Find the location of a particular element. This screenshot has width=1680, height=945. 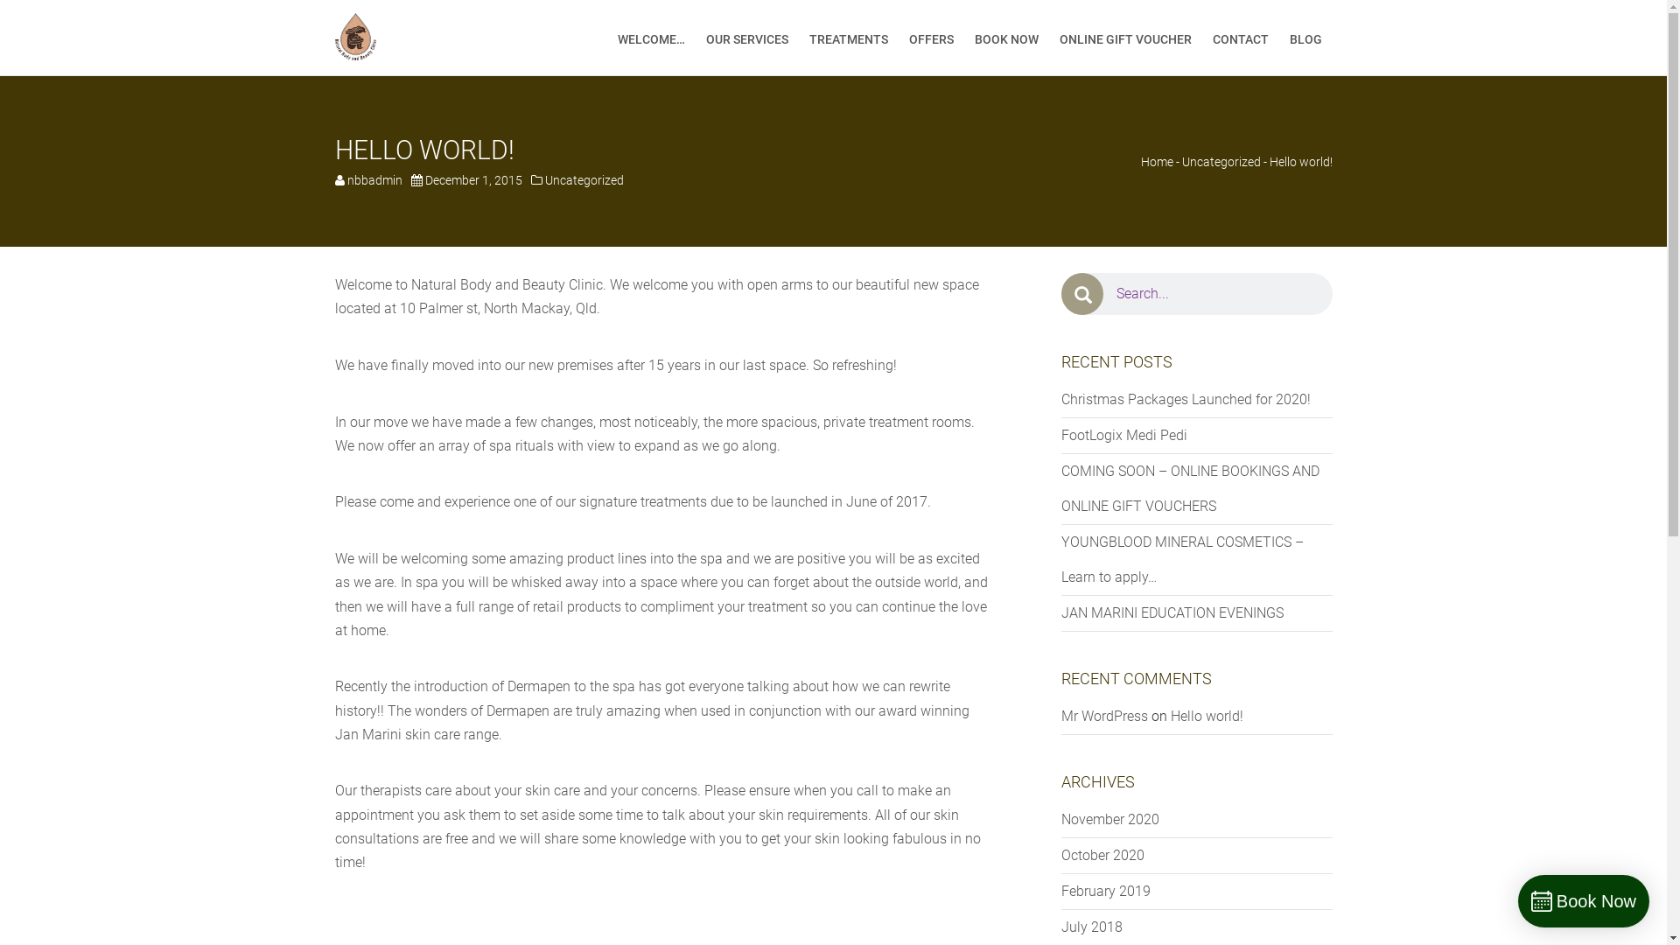

FootLogix Medi Pedi is located at coordinates (1123, 436).